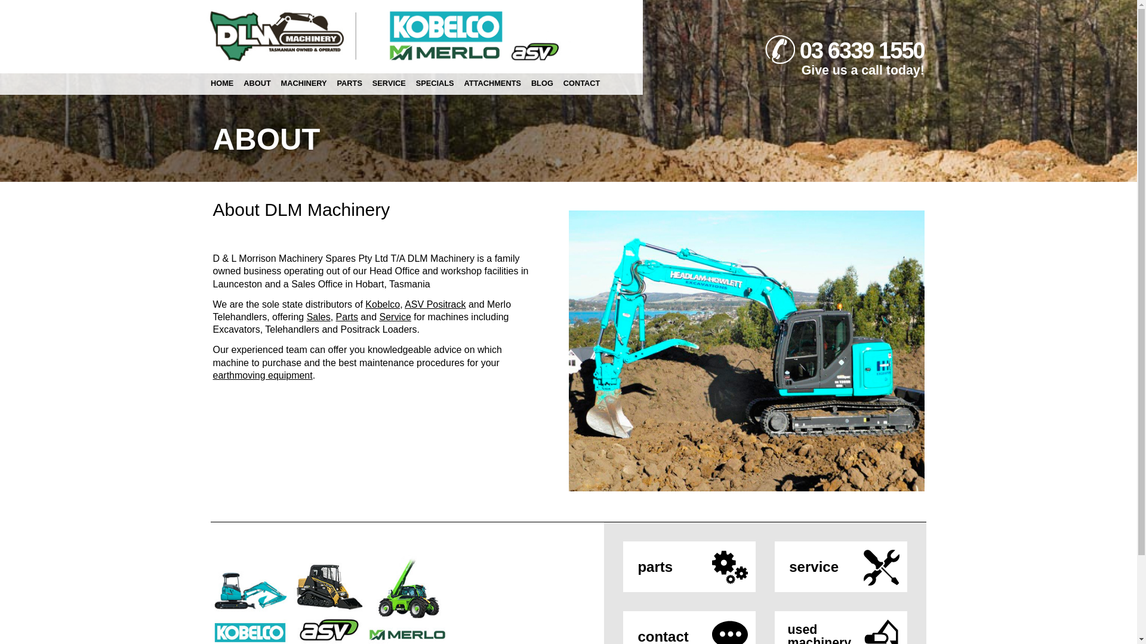 Image resolution: width=1146 pixels, height=644 pixels. Describe the element at coordinates (222, 83) in the screenshot. I see `HOME` at that location.